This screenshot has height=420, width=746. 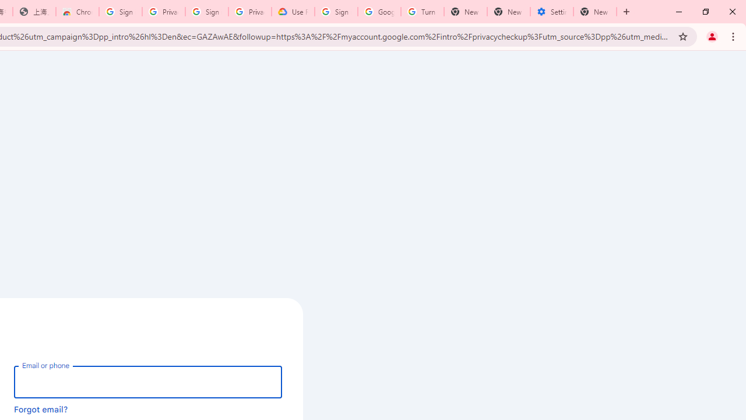 What do you see at coordinates (206, 12) in the screenshot?
I see `Sign in - Google Accounts` at bounding box center [206, 12].